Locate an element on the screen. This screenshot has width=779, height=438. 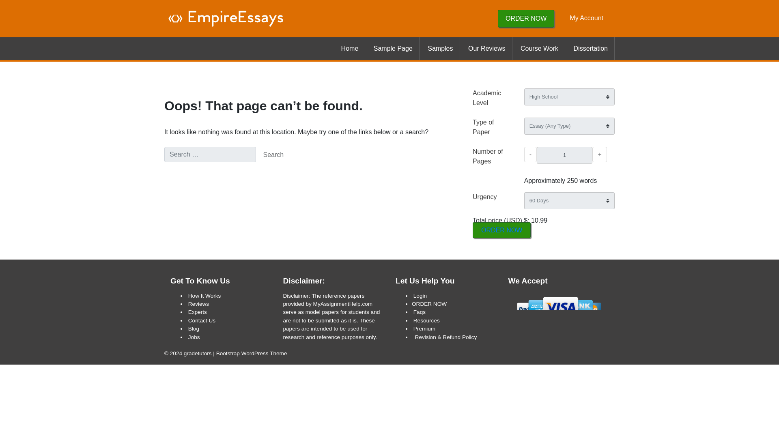
ORDER NOW is located at coordinates (501, 230).